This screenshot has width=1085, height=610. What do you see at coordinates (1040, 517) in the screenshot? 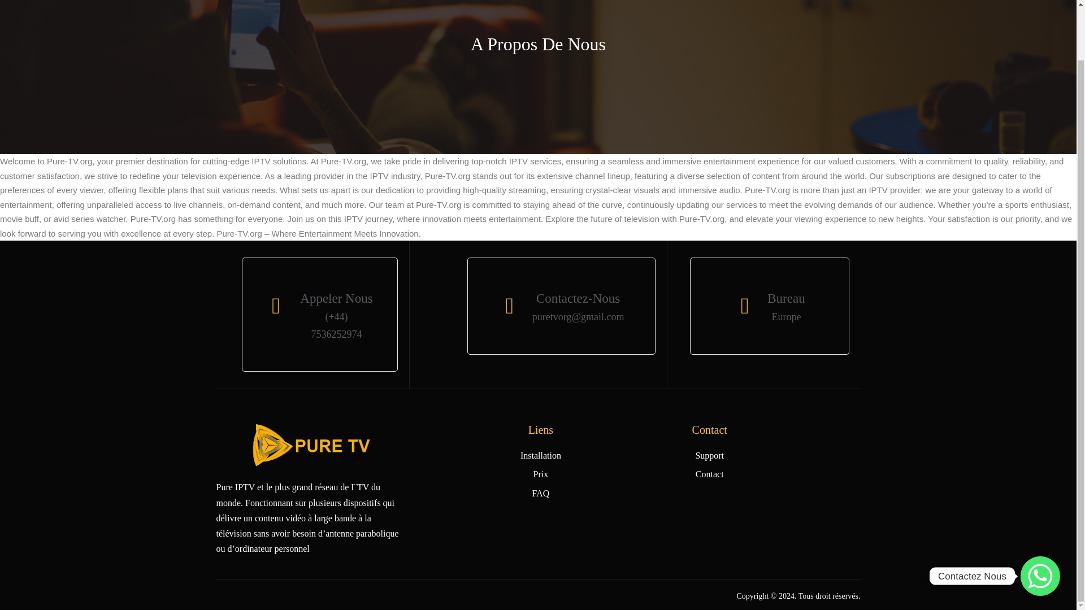
I see `Contactez Nous` at bounding box center [1040, 517].